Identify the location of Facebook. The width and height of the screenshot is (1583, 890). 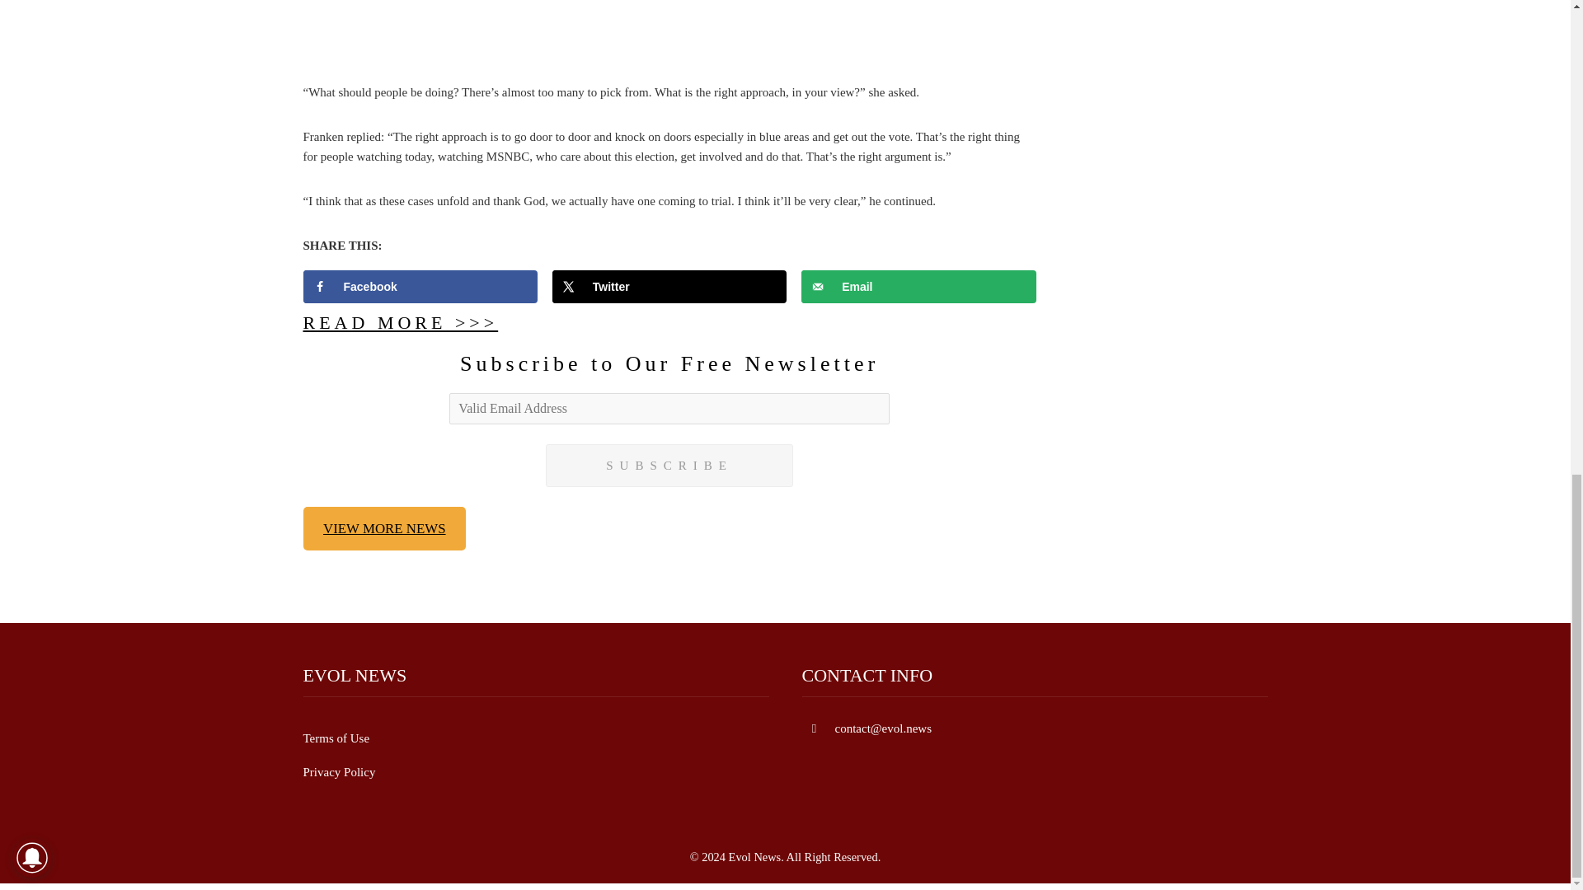
(420, 287).